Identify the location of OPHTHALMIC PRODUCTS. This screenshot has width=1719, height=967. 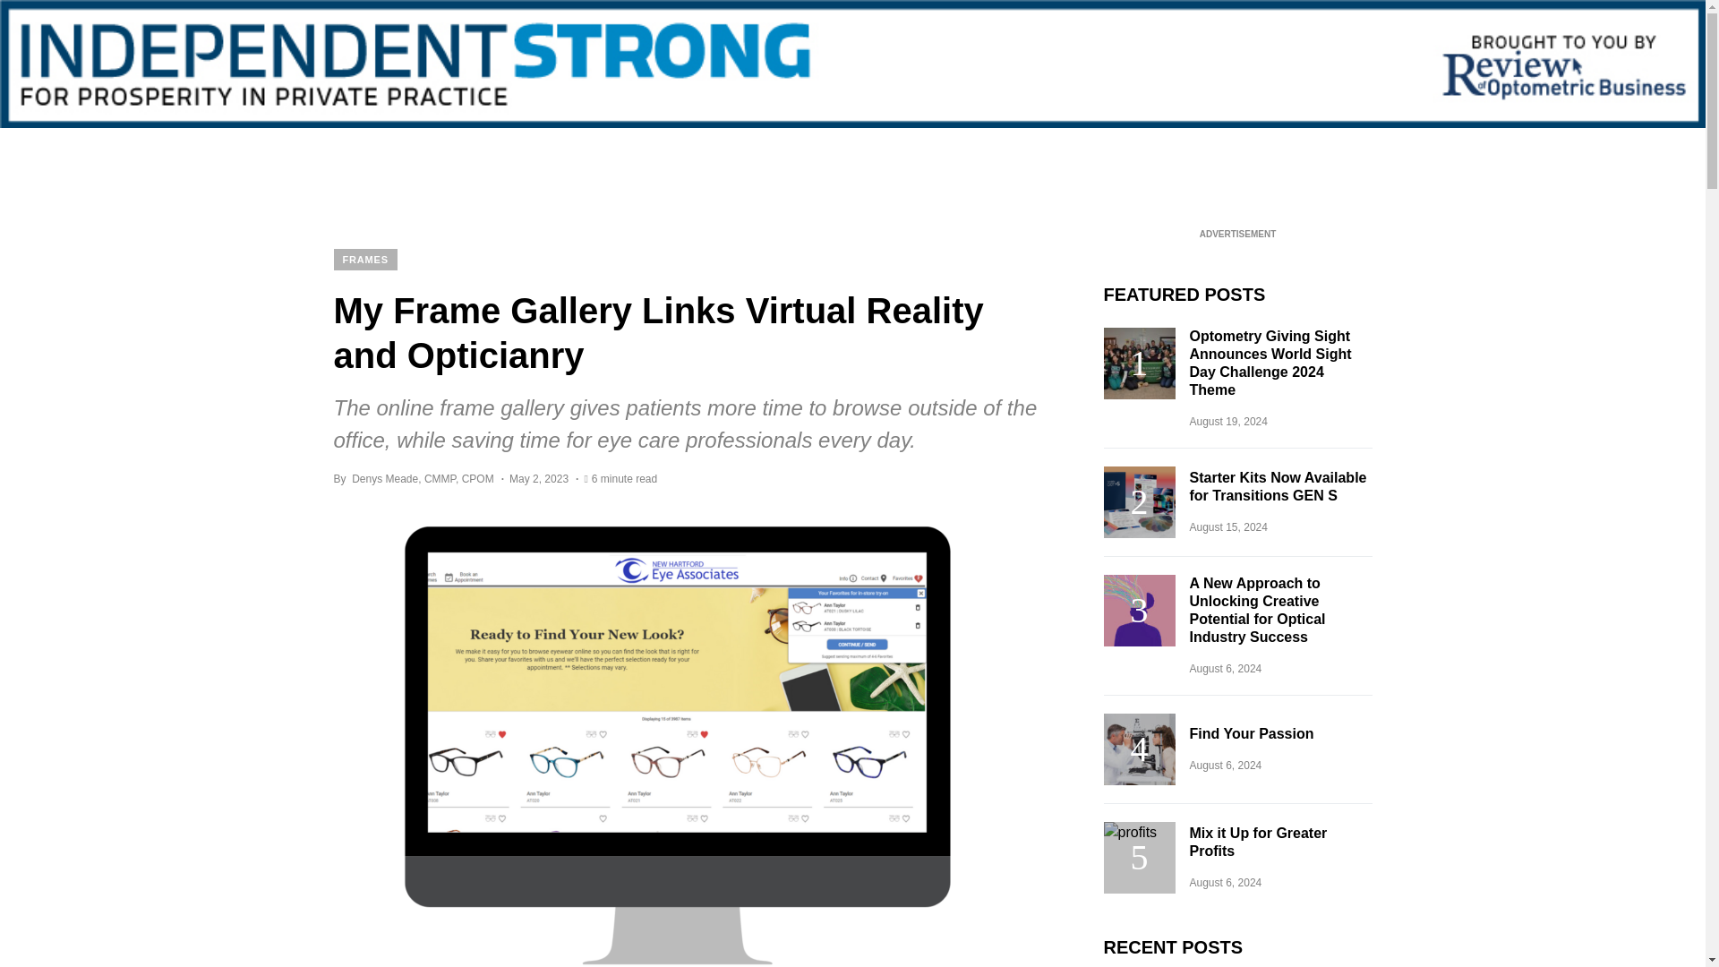
(883, 154).